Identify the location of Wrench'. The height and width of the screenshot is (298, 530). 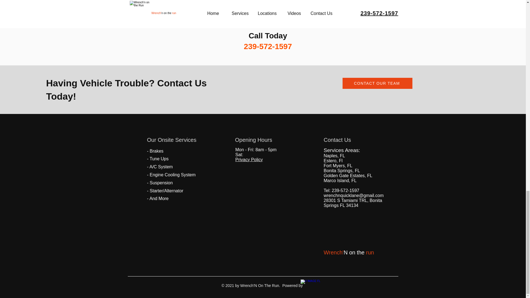
(333, 252).